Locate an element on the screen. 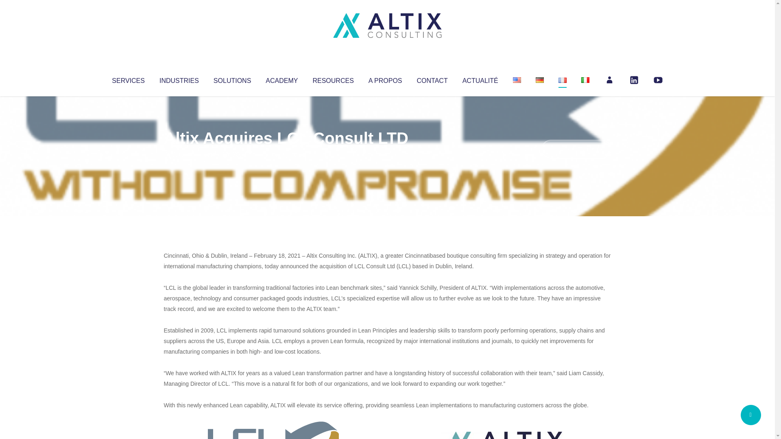 This screenshot has width=781, height=439. A PROPOS is located at coordinates (385, 79).